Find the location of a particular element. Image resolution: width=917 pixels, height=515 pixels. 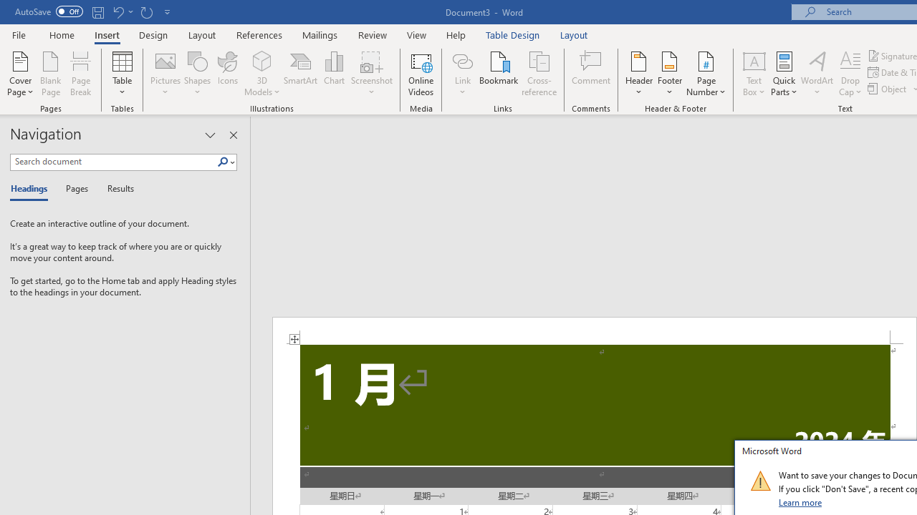

Link is located at coordinates (462, 60).